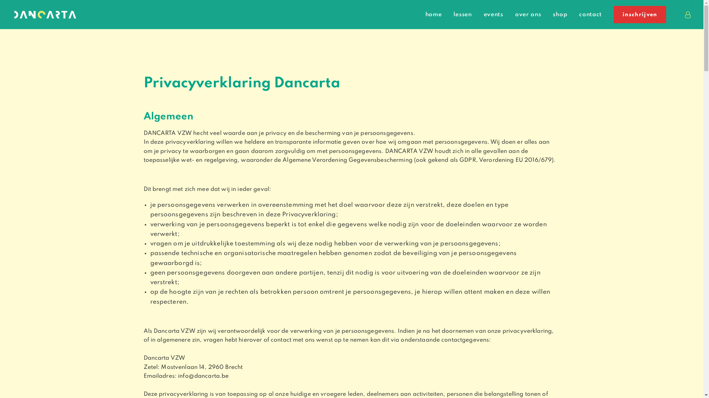  Describe the element at coordinates (203, 376) in the screenshot. I see `info@dancarta.be` at that location.